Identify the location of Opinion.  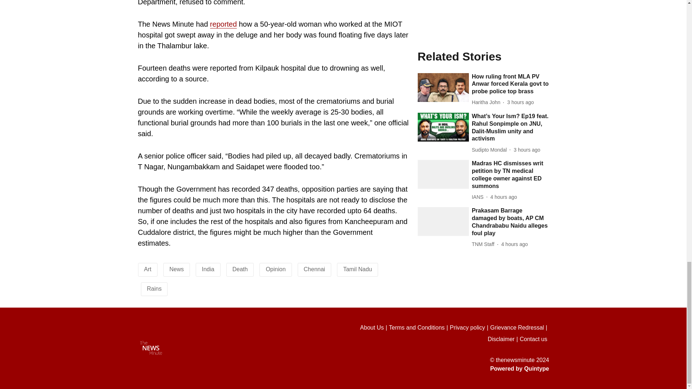
(275, 269).